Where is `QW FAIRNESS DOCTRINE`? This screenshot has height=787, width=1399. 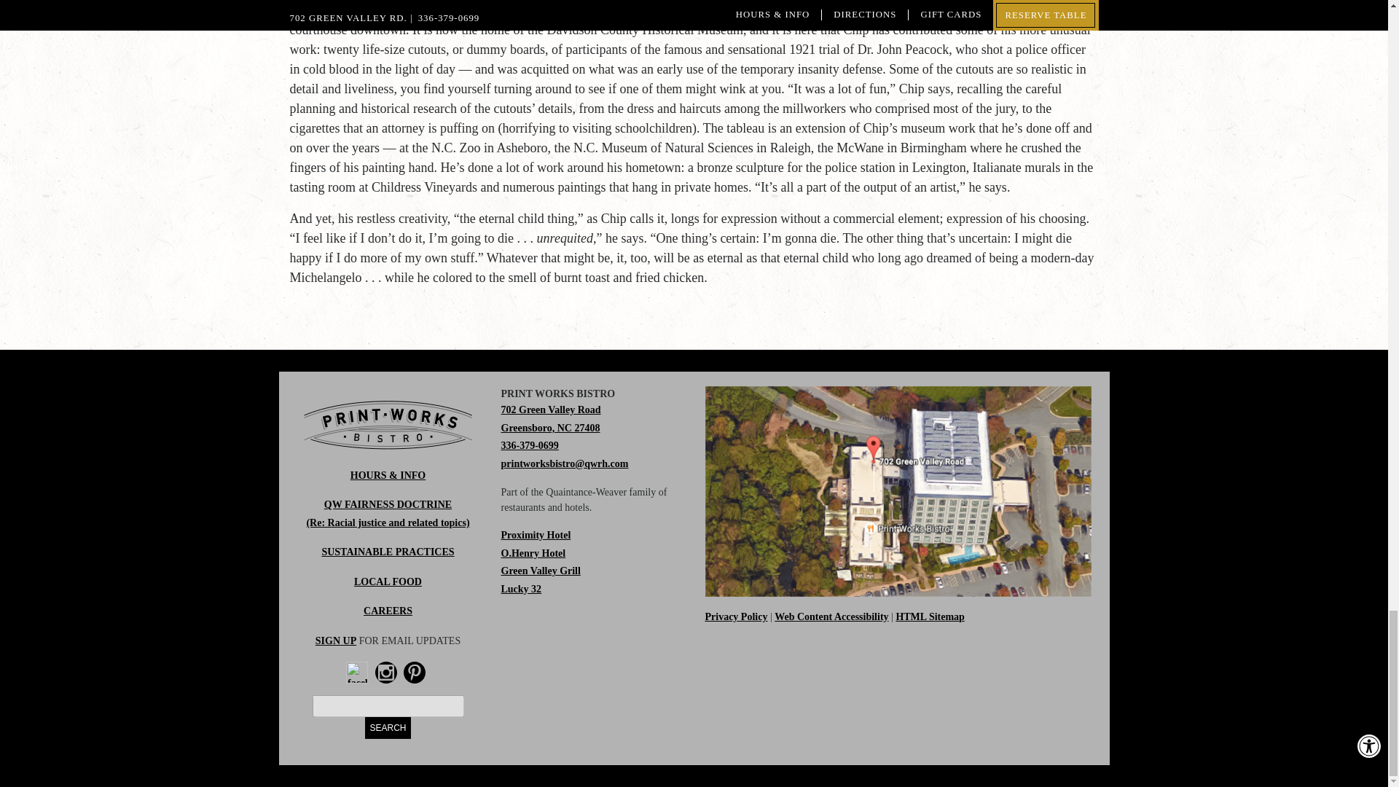
QW FAIRNESS DOCTRINE is located at coordinates (388, 504).